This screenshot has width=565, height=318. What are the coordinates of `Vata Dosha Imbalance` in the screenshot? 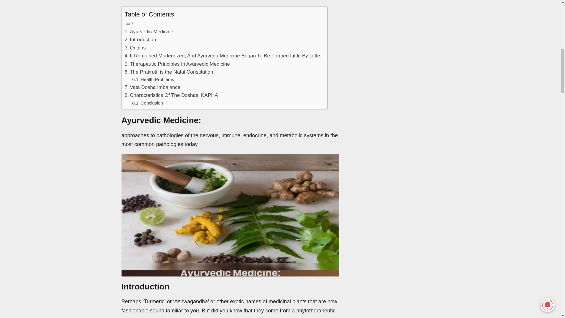 It's located at (152, 87).